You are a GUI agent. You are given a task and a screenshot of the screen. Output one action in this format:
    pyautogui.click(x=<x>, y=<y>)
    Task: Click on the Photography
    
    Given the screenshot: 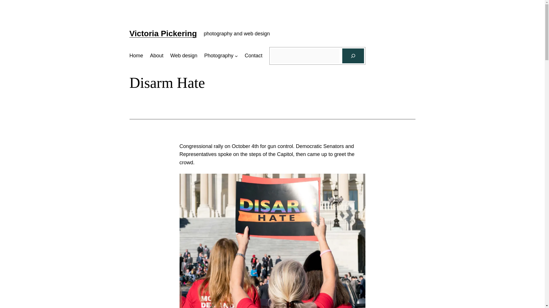 What is the action you would take?
    pyautogui.click(x=219, y=56)
    